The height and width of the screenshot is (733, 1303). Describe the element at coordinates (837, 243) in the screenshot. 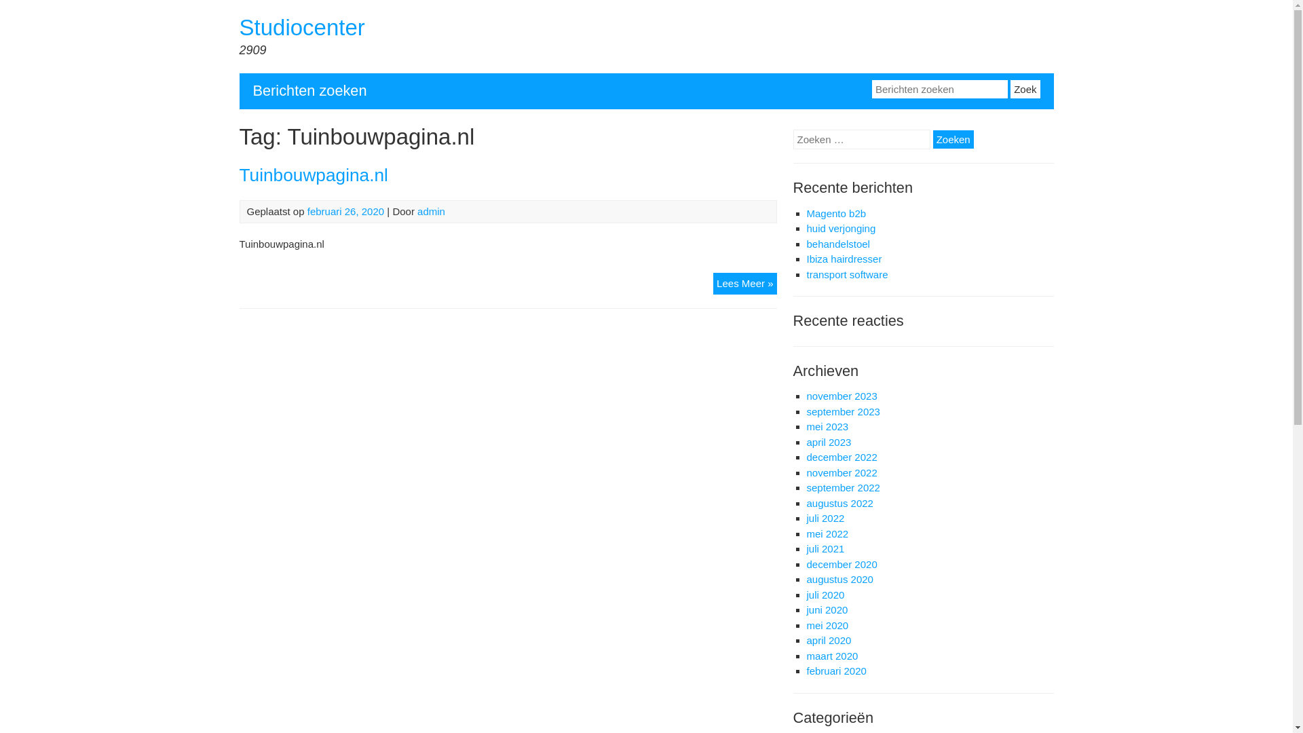

I see `behandelstoel` at that location.